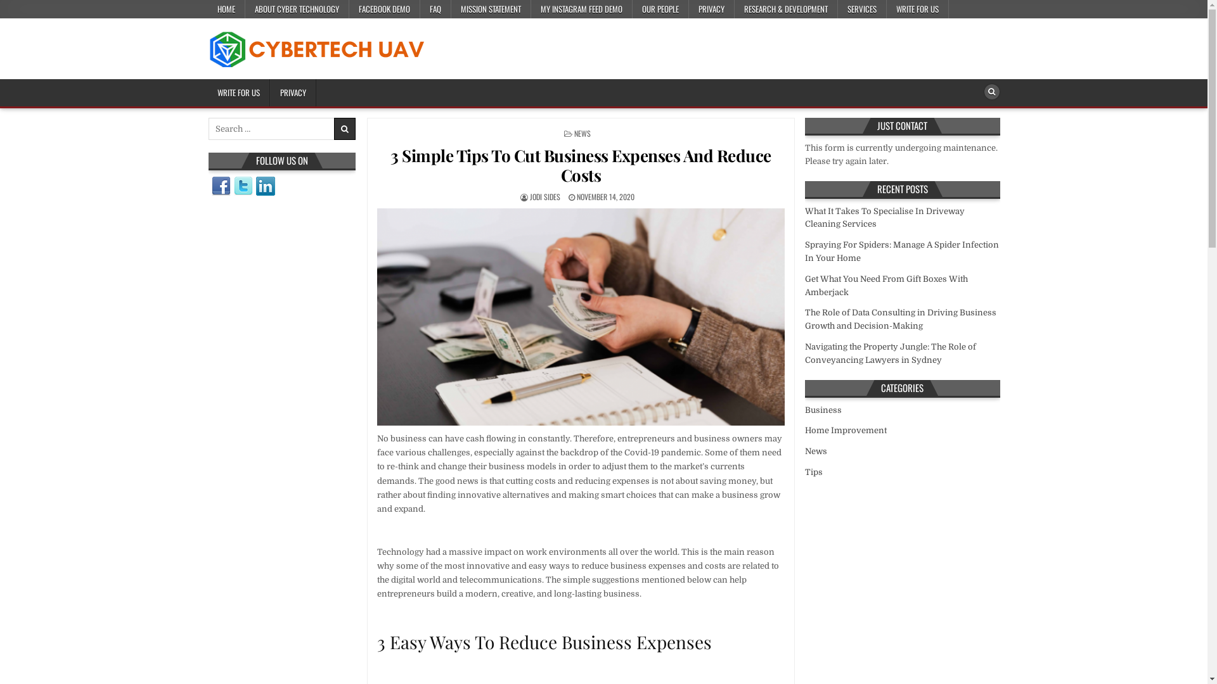 The height and width of the screenshot is (684, 1217). Describe the element at coordinates (862, 9) in the screenshot. I see `SERVICES` at that location.